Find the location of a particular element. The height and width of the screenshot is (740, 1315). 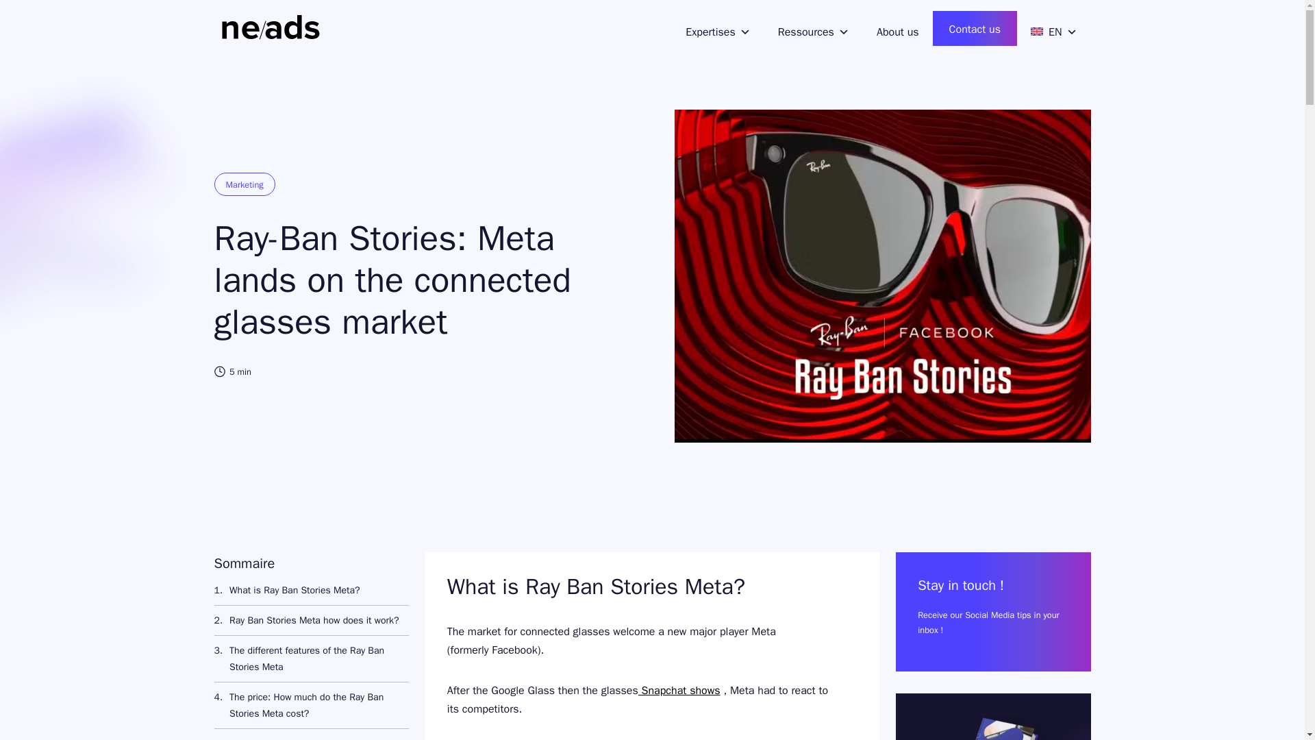

Contact us is located at coordinates (974, 28).